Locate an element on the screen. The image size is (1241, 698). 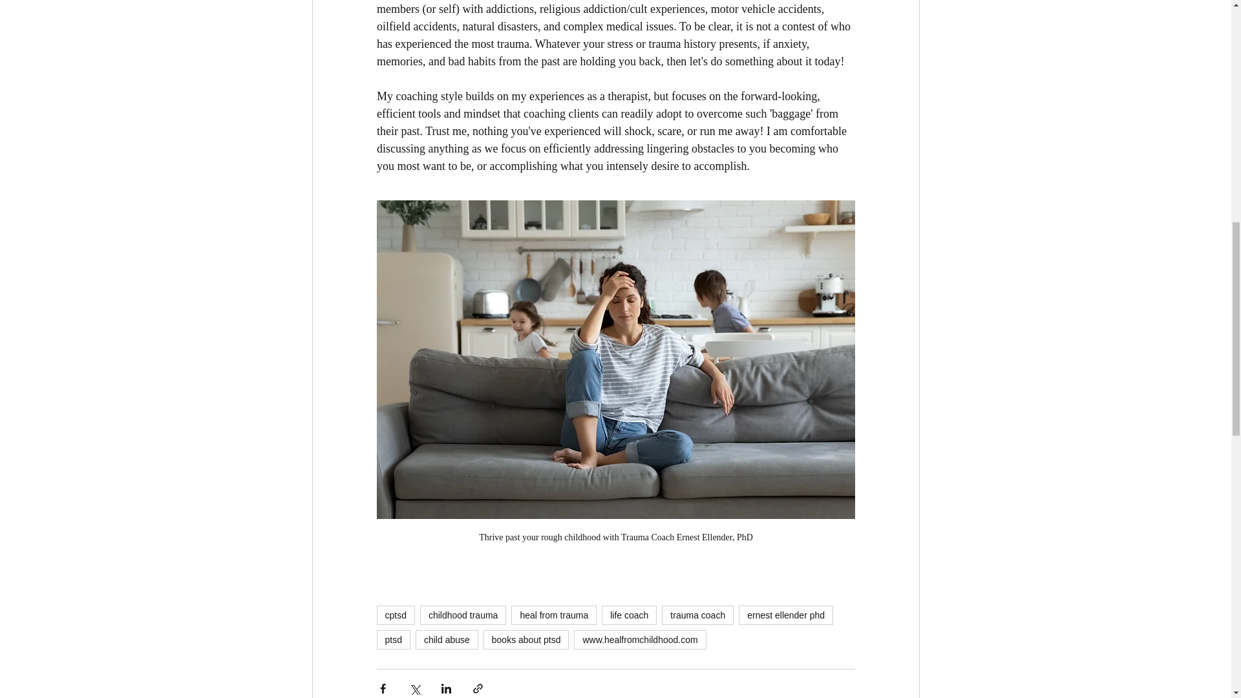
child abuse is located at coordinates (447, 640).